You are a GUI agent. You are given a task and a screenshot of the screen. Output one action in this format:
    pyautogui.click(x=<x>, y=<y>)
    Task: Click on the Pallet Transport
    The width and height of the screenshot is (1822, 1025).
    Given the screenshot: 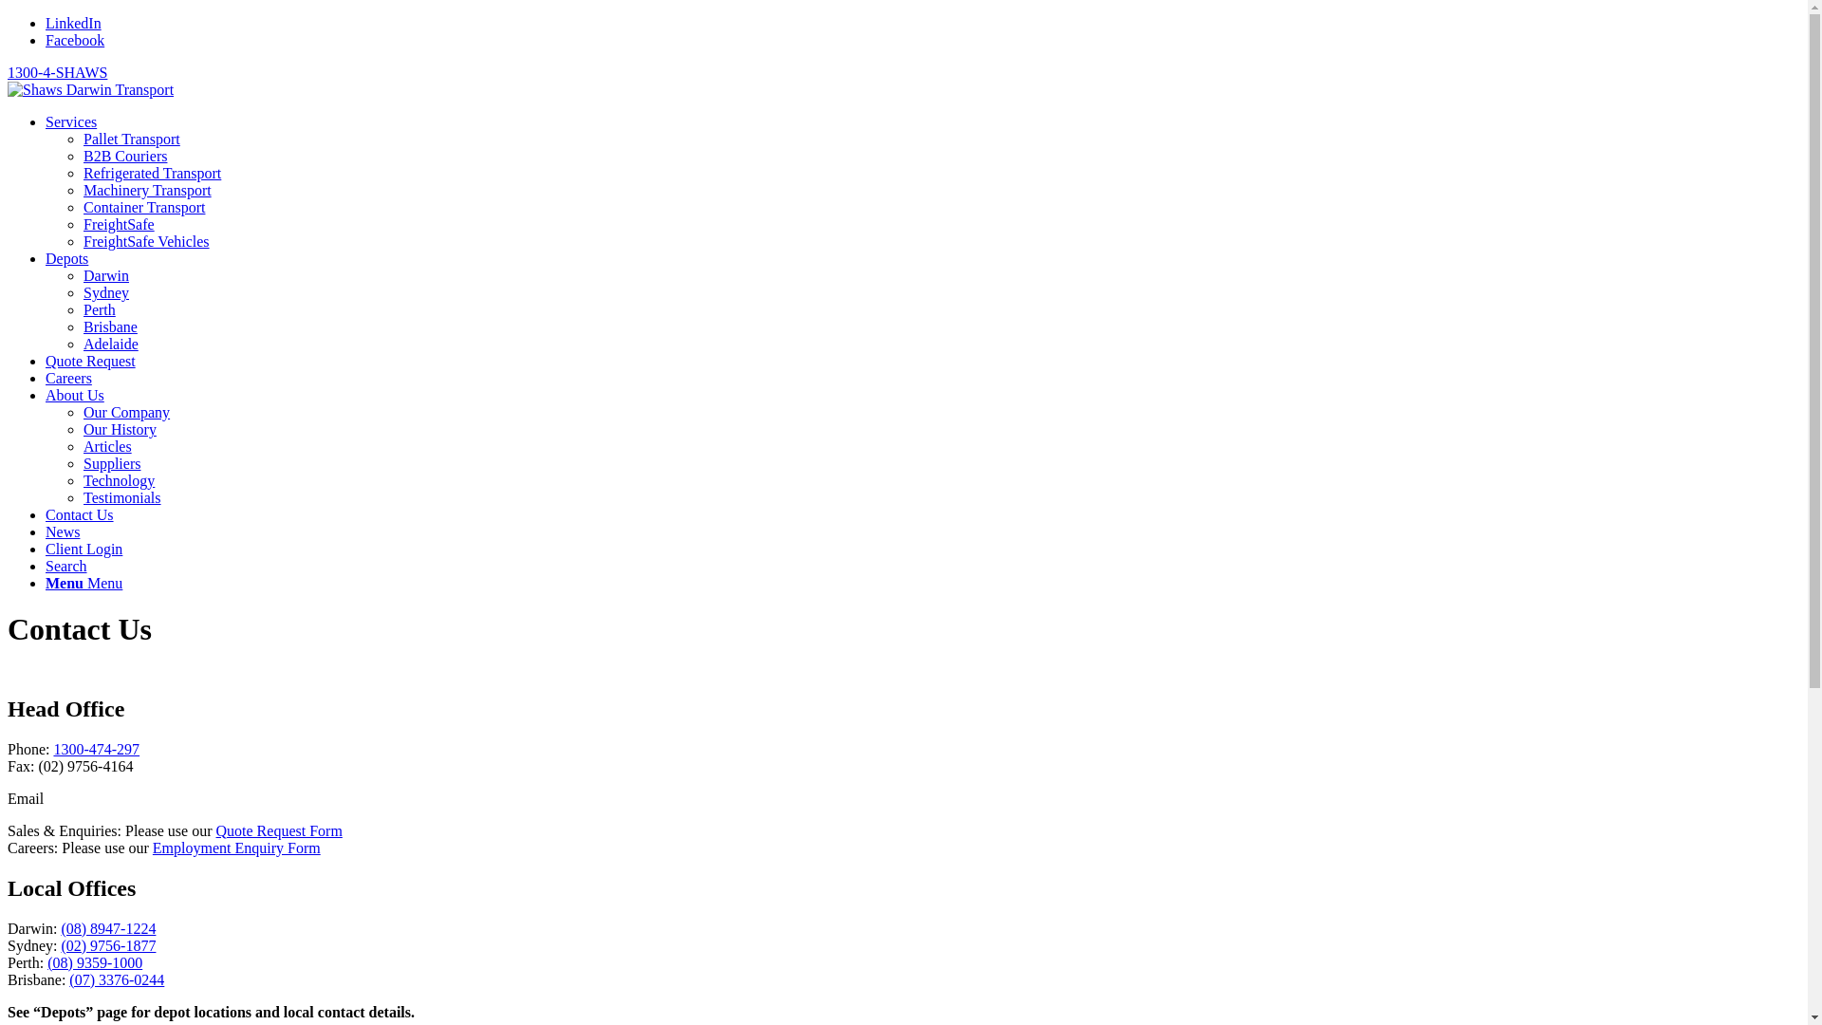 What is the action you would take?
    pyautogui.click(x=132, y=139)
    